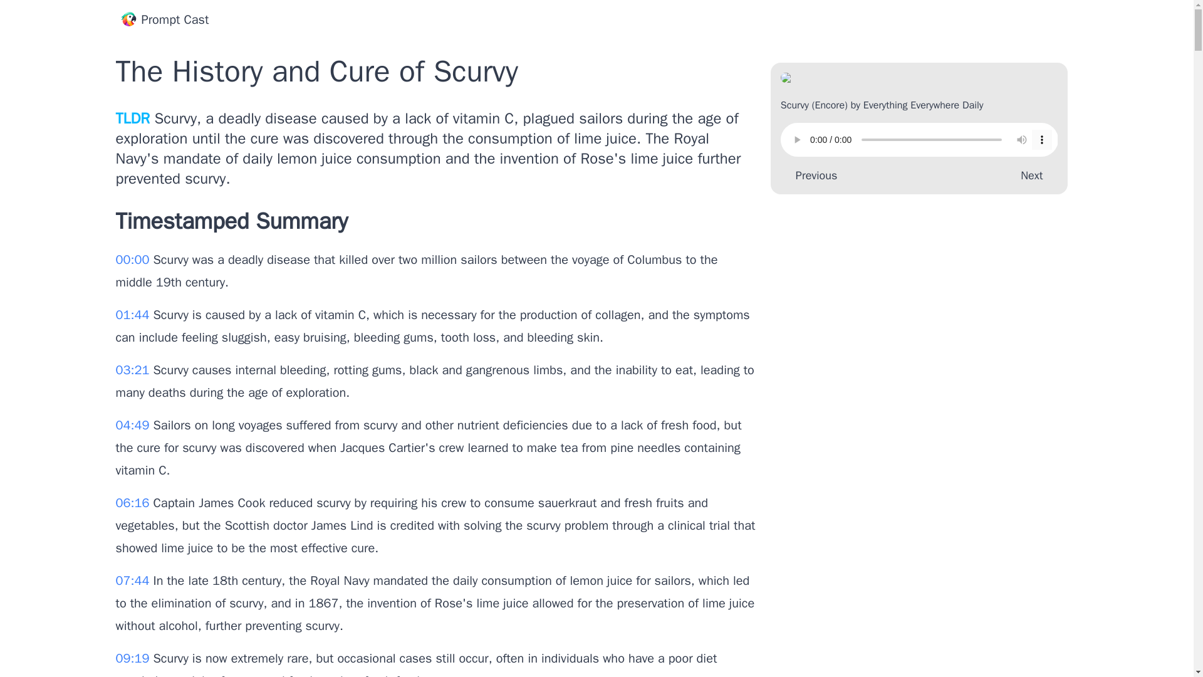 This screenshot has width=1203, height=677. I want to click on 01:44, so click(134, 315).